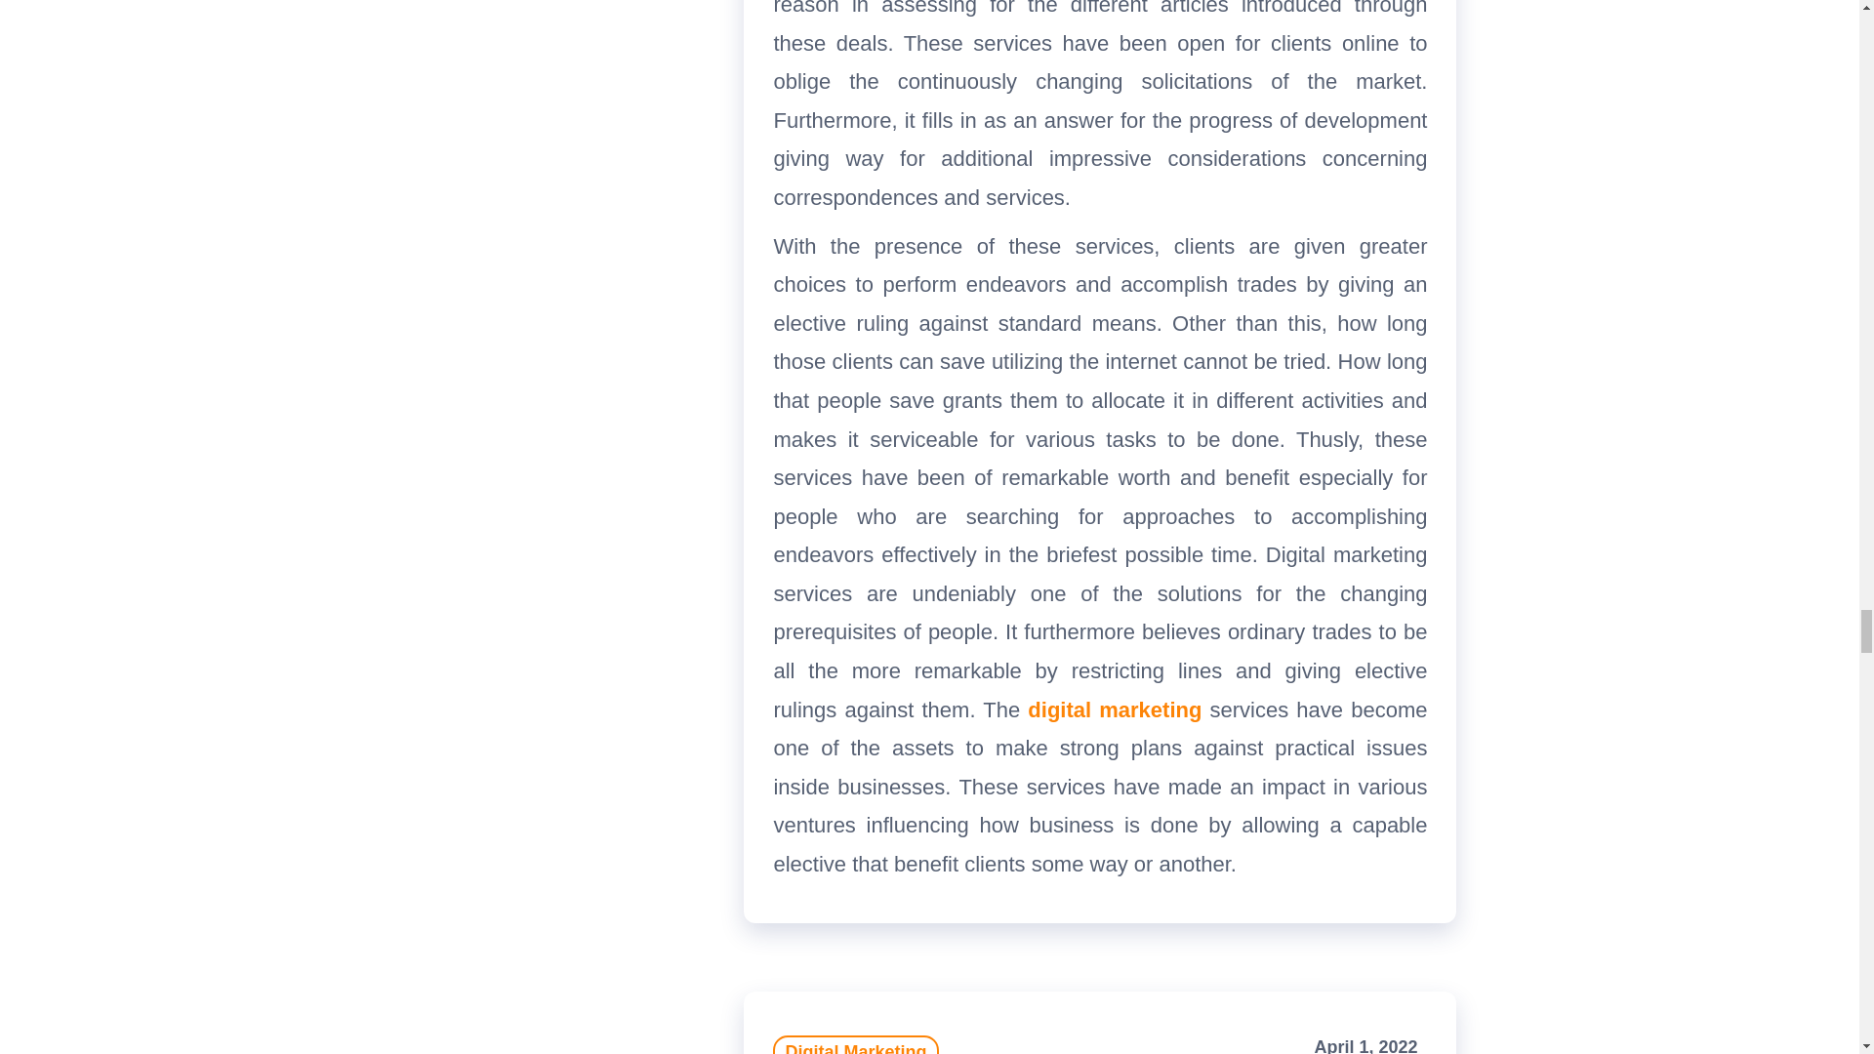 The height and width of the screenshot is (1054, 1874). I want to click on Digital Marketing, so click(855, 1044).